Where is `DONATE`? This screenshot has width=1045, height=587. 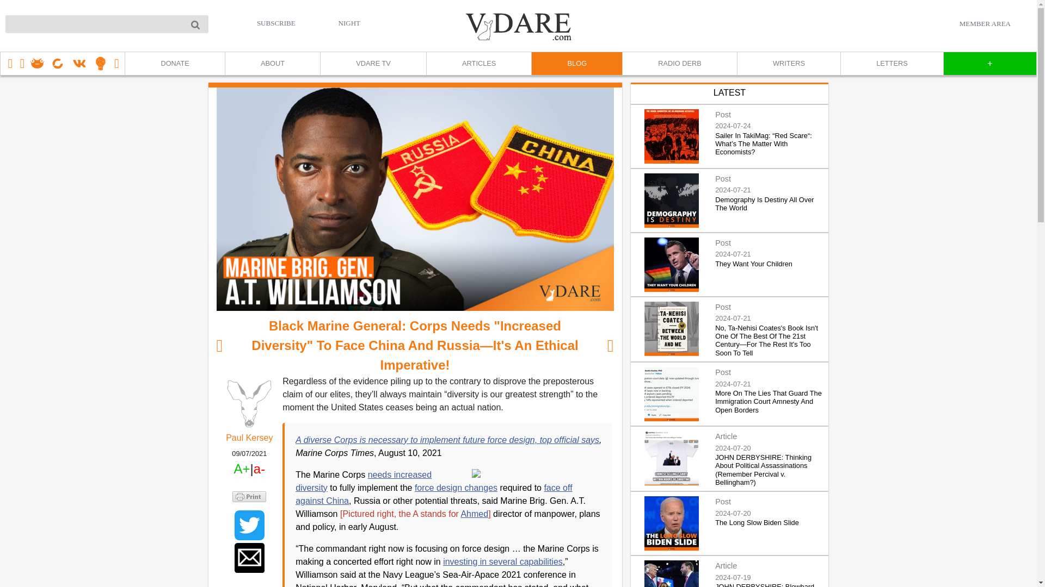
DONATE is located at coordinates (174, 64).